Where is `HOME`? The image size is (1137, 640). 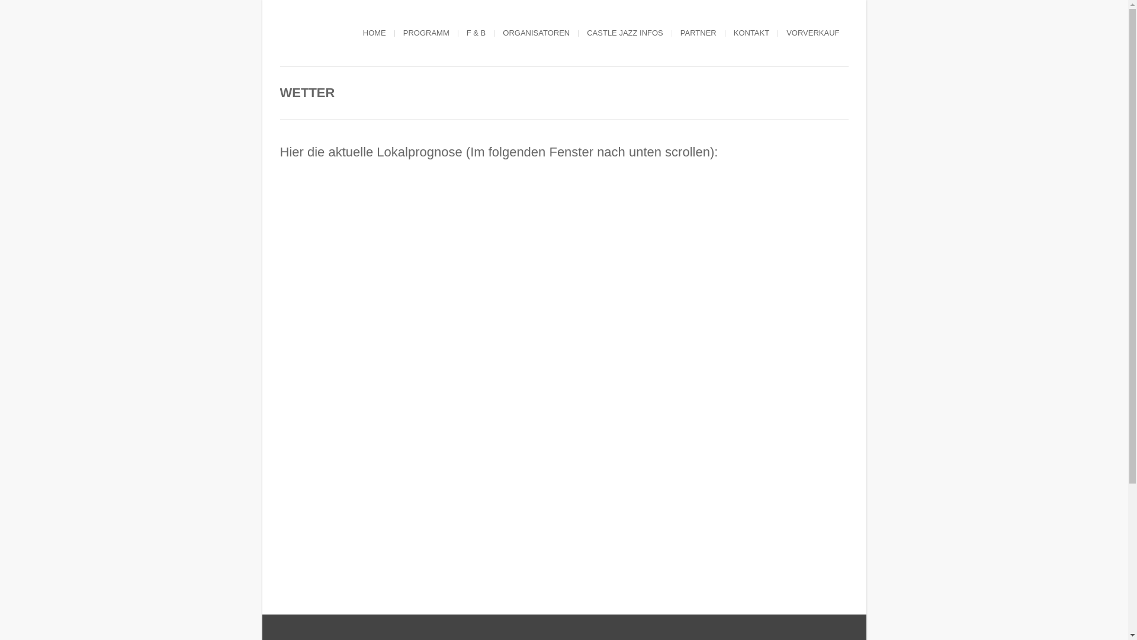 HOME is located at coordinates (374, 33).